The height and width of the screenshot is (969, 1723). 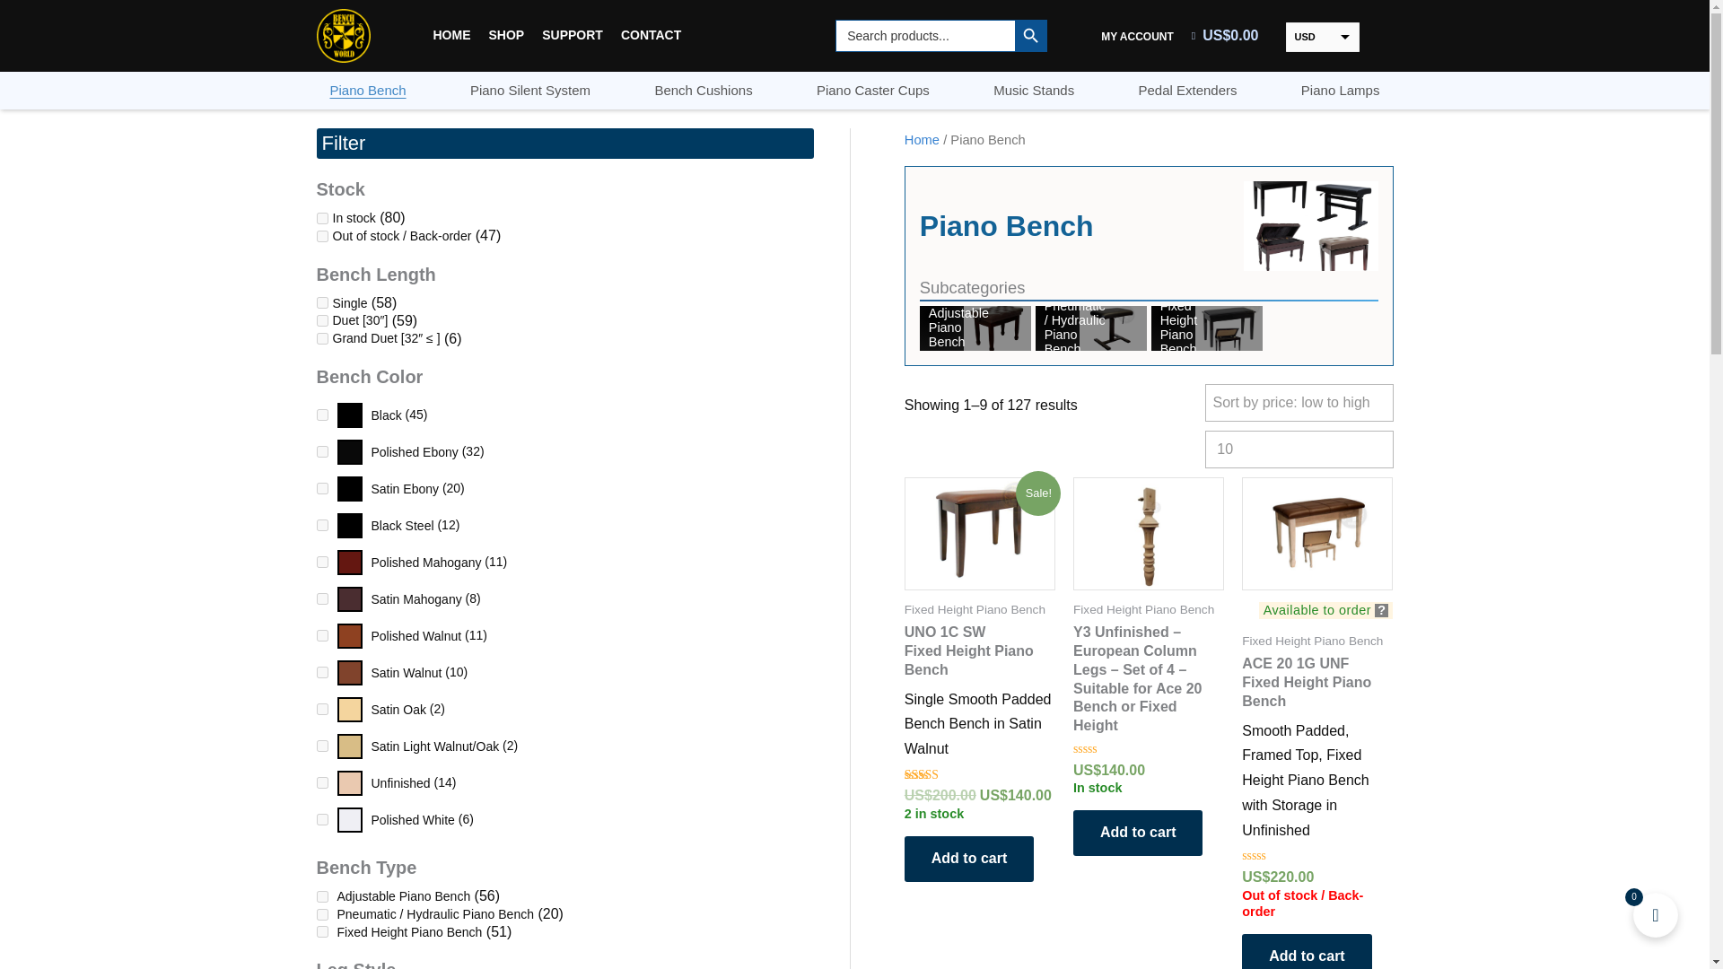 What do you see at coordinates (321, 450) in the screenshot?
I see `69` at bounding box center [321, 450].